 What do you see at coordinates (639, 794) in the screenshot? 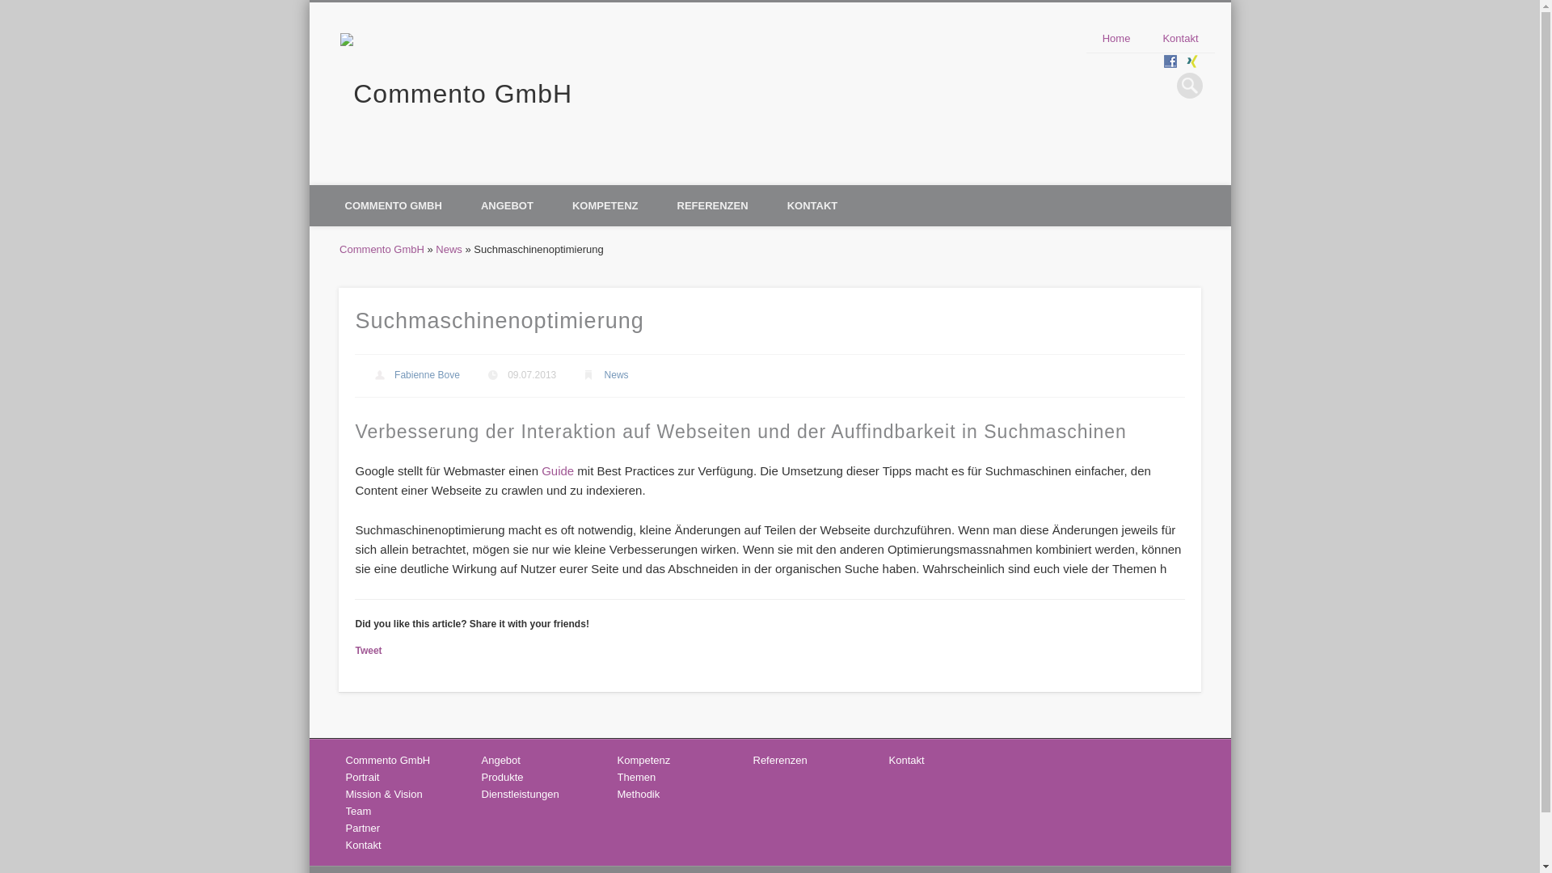
I see `Methodik` at bounding box center [639, 794].